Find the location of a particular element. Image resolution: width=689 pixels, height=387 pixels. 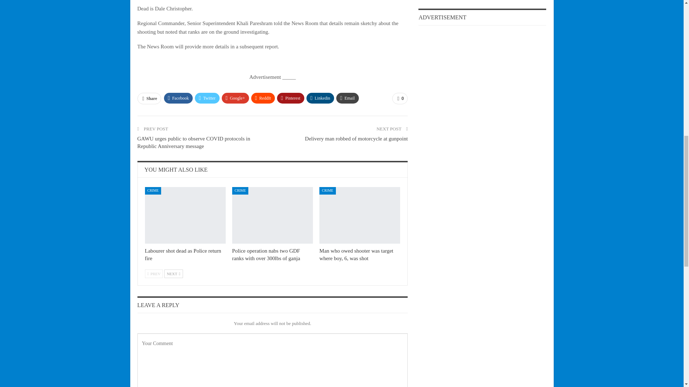

Man who owed shooter was target where boy, 6, was shot is located at coordinates (356, 254).